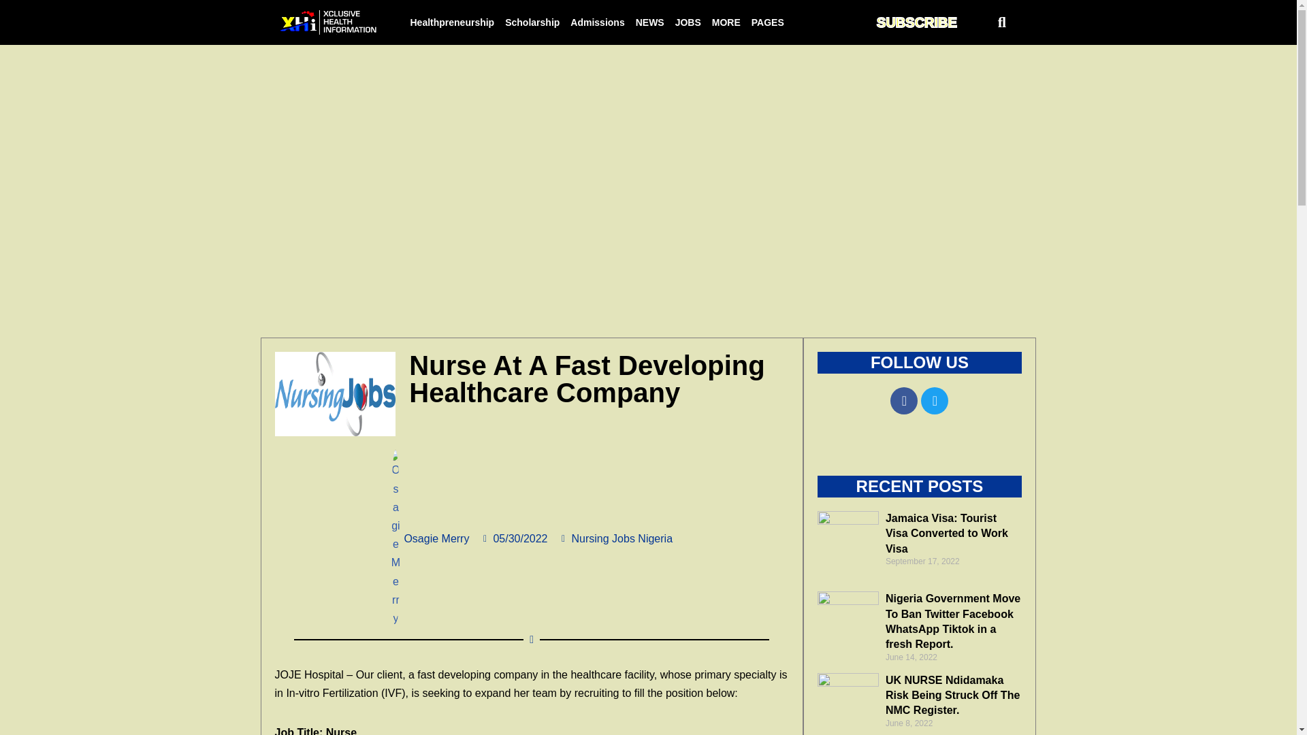 The height and width of the screenshot is (735, 1307). I want to click on PAGES, so click(768, 22).